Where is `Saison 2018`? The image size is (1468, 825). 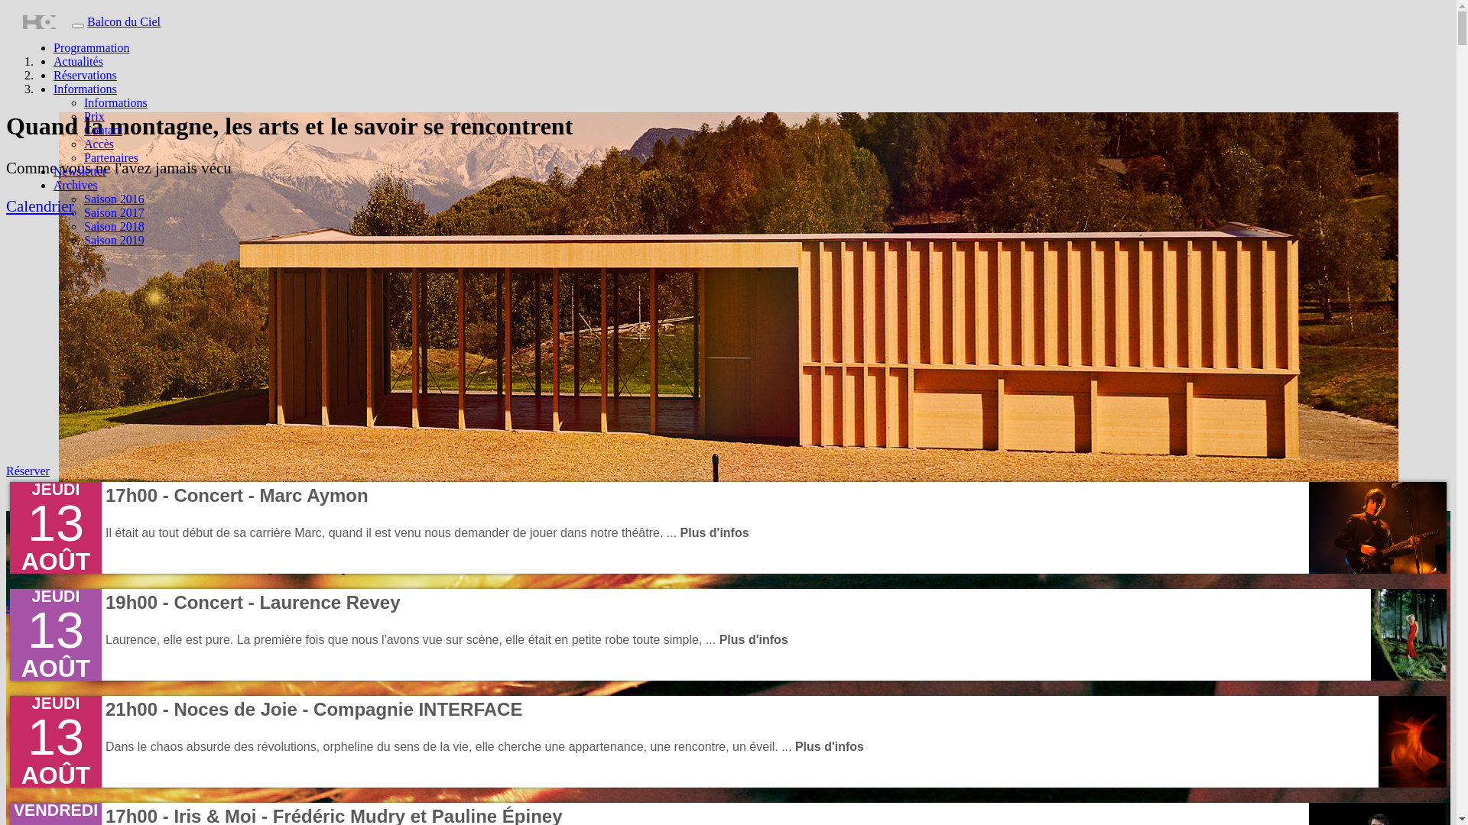 Saison 2018 is located at coordinates (115, 226).